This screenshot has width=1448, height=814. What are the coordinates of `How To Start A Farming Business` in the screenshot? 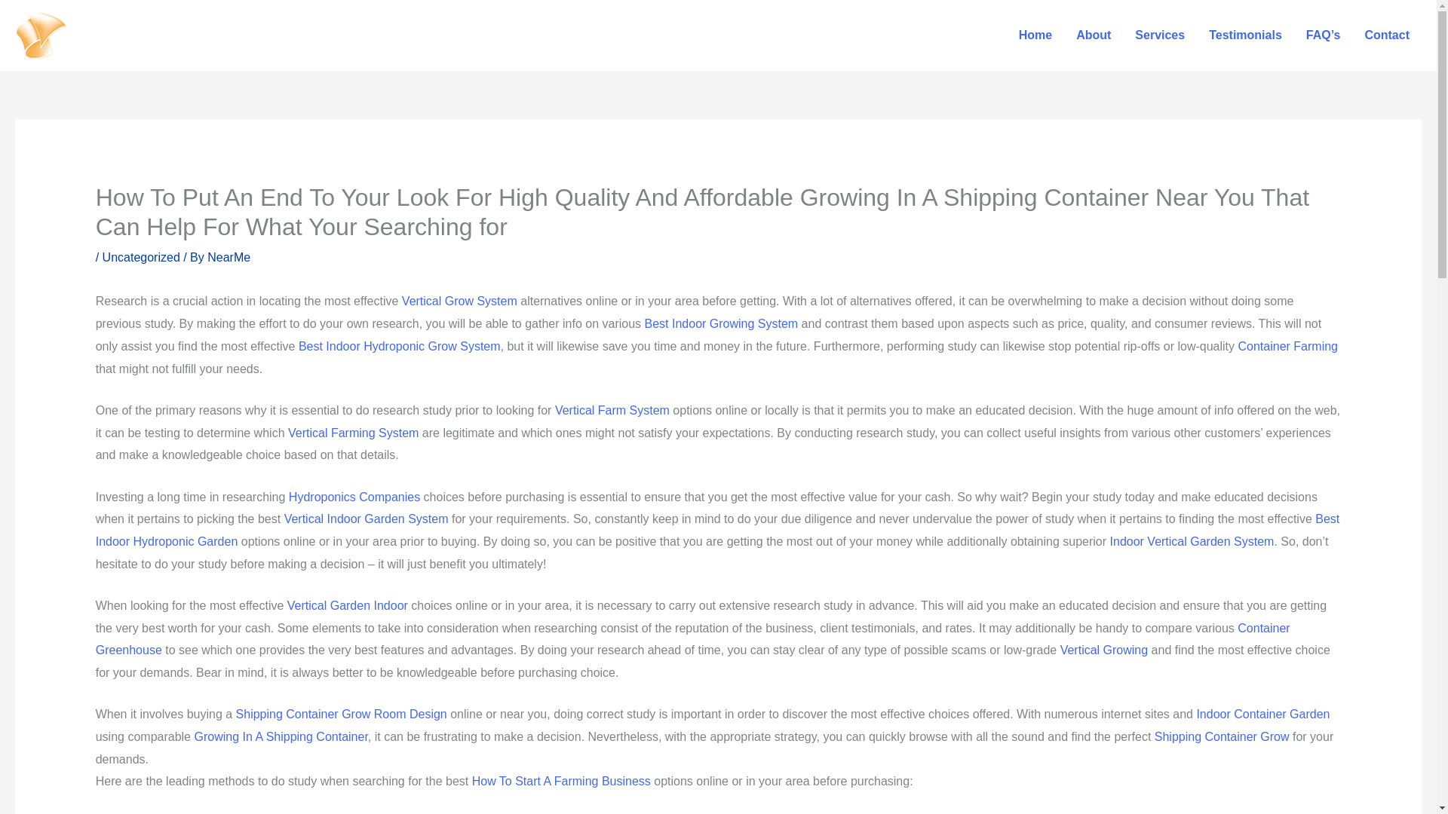 It's located at (561, 781).